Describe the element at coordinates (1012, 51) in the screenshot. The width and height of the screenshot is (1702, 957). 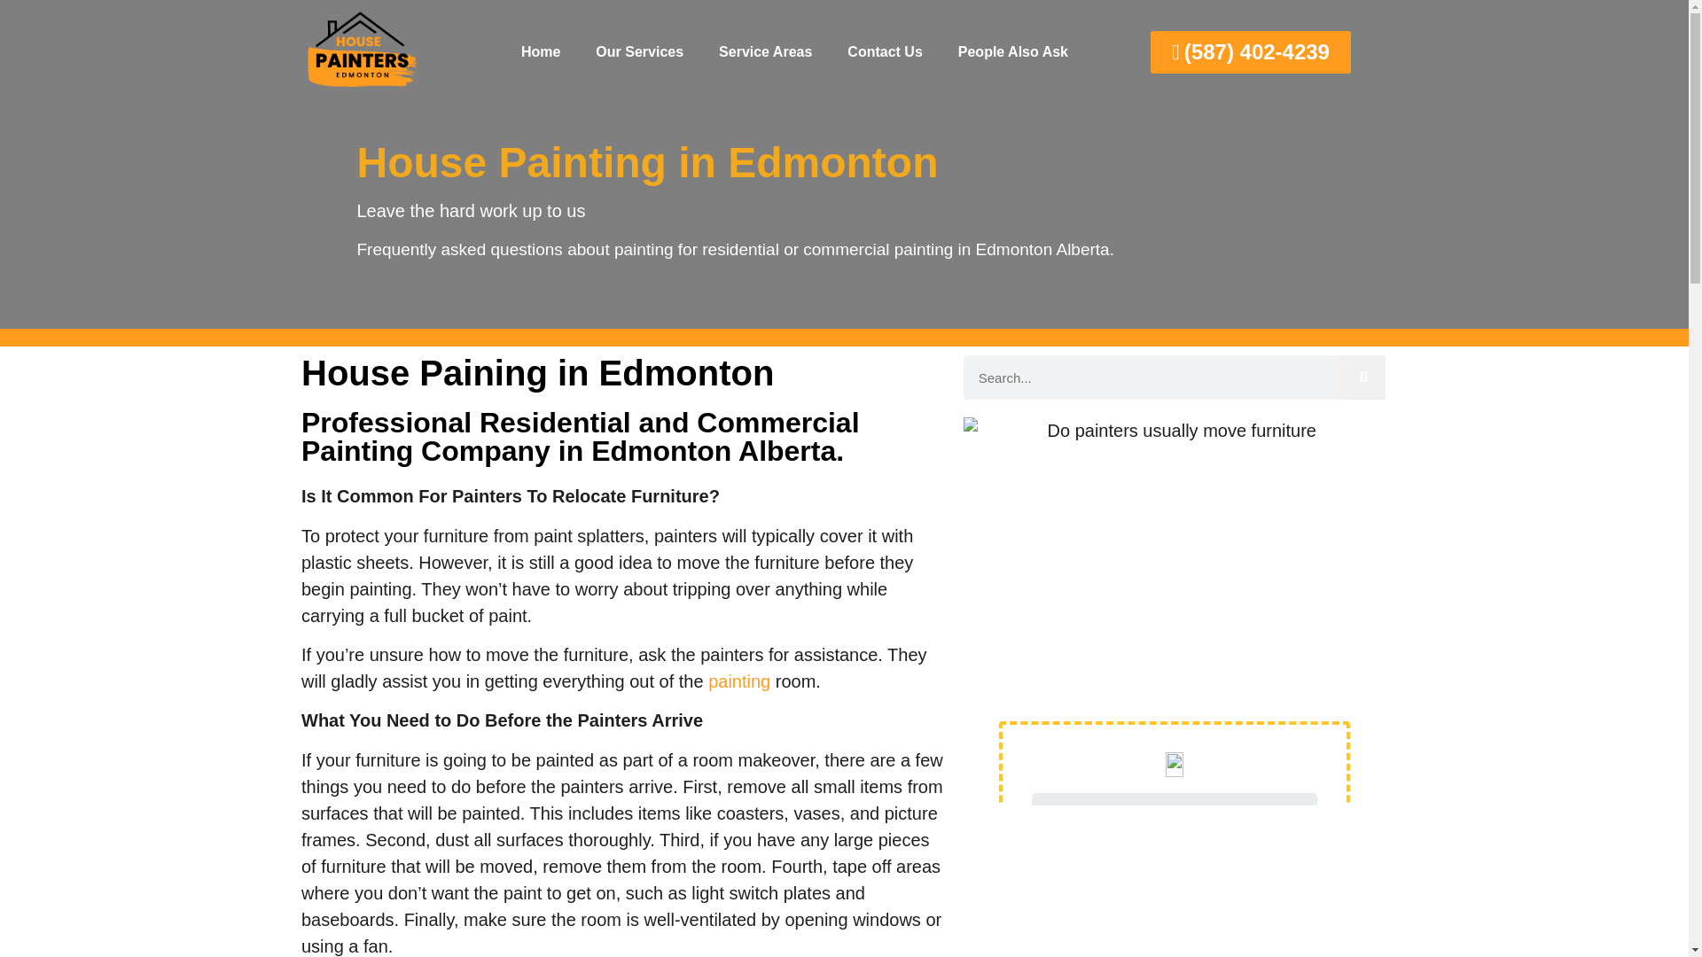
I see `People Also Ask` at that location.